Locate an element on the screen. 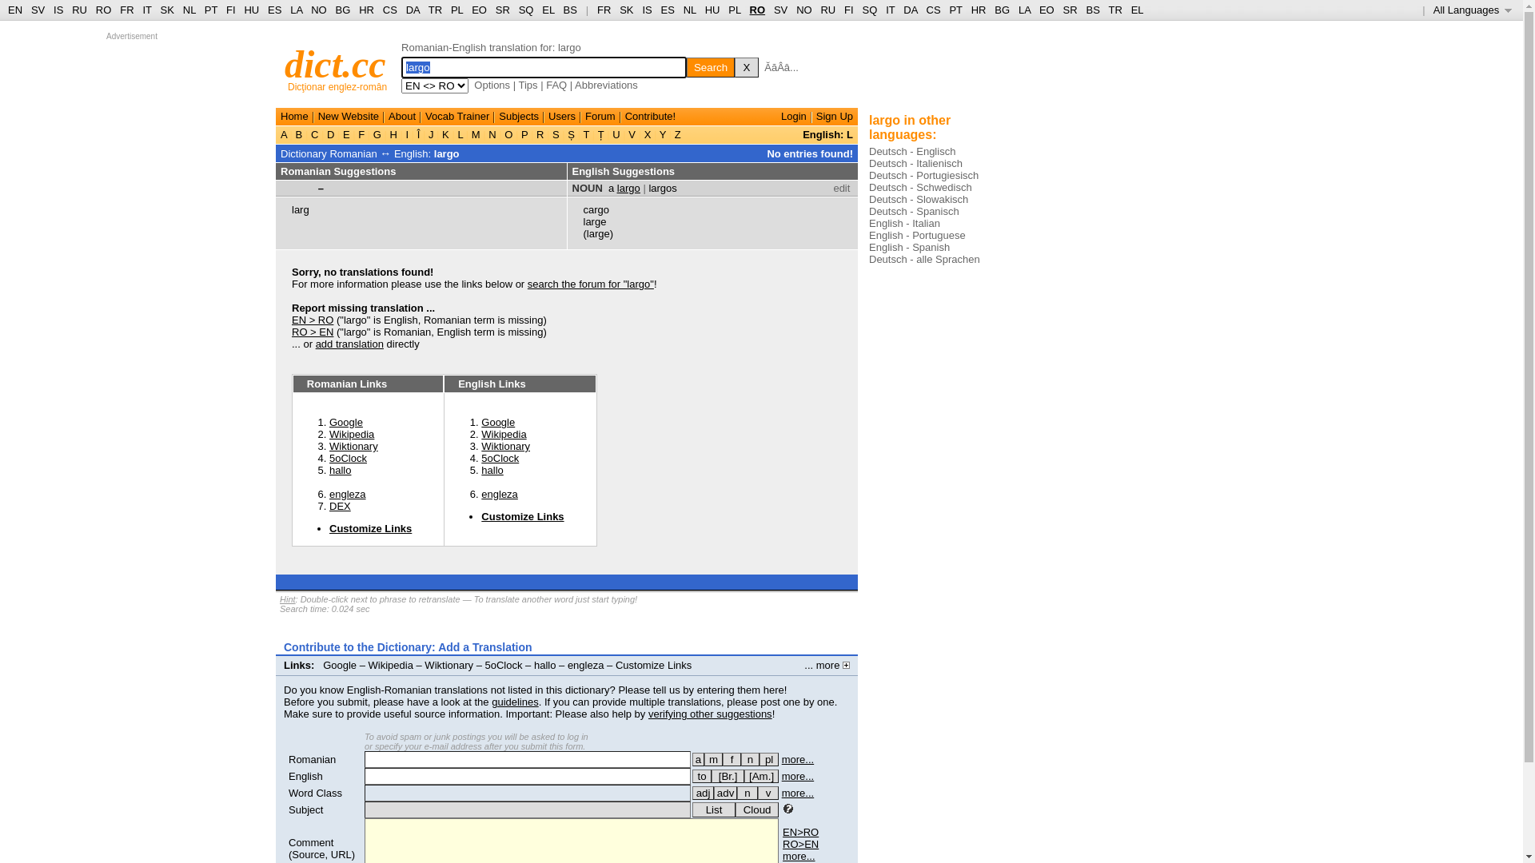 The image size is (1535, 863). Romanian is located at coordinates (312, 759).